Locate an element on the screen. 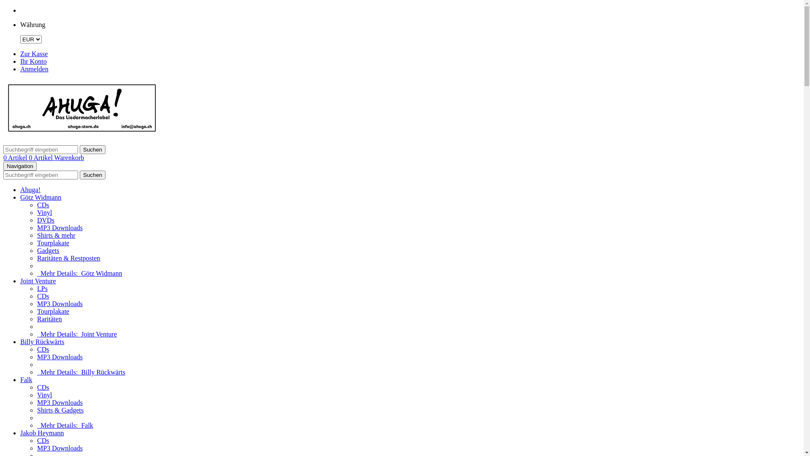 This screenshot has width=810, height=456. Vinyl is located at coordinates (44, 395).